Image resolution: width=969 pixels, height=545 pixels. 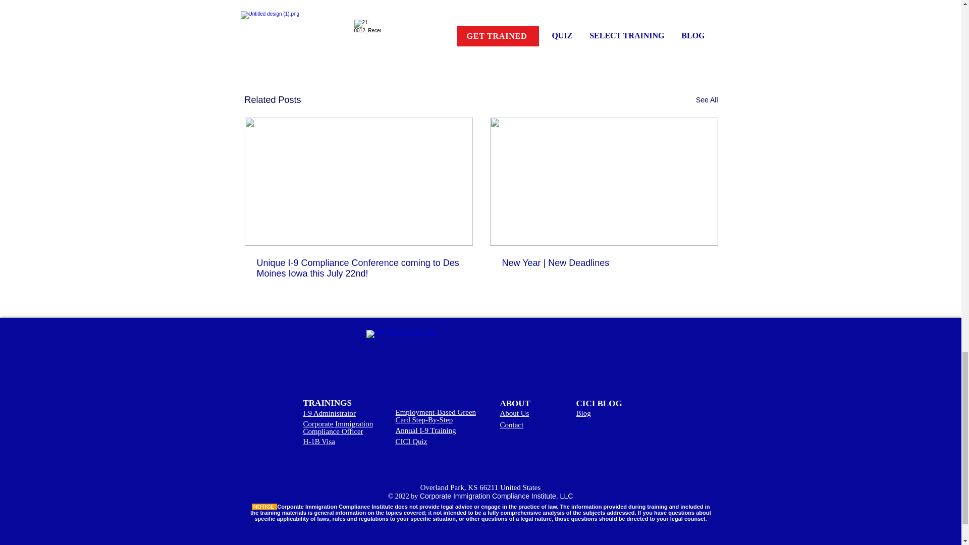 I want to click on CICI Quiz, so click(x=411, y=442).